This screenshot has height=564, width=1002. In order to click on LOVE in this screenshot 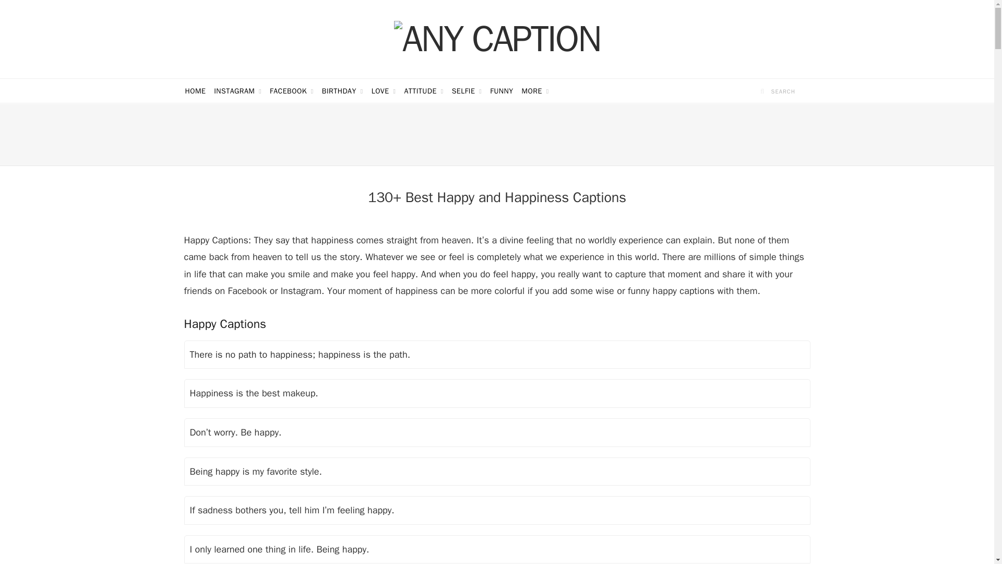, I will do `click(384, 91)`.